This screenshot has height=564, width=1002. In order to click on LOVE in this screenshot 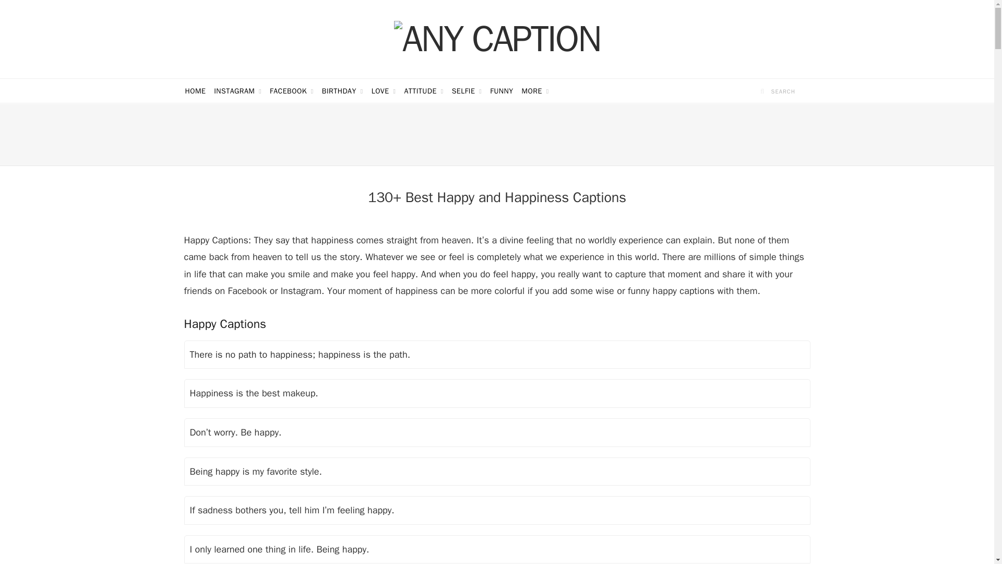, I will do `click(384, 91)`.